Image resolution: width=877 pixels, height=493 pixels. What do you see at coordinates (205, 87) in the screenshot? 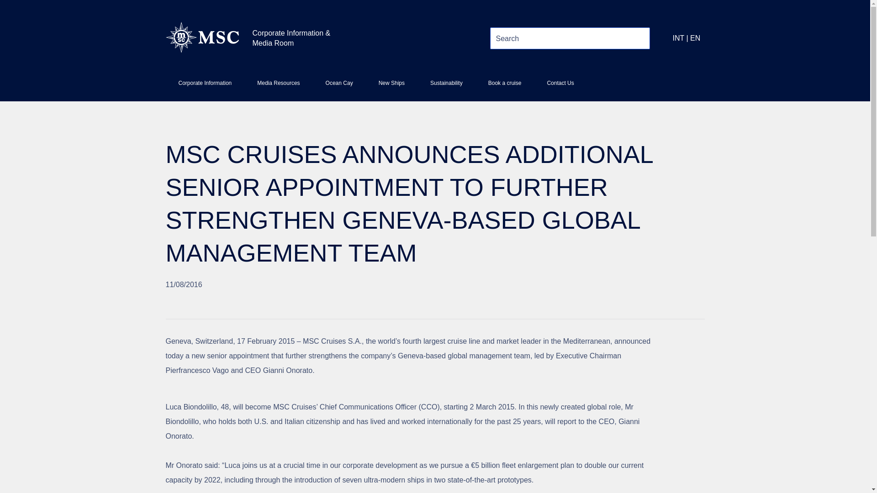
I see `Corporate Information` at bounding box center [205, 87].